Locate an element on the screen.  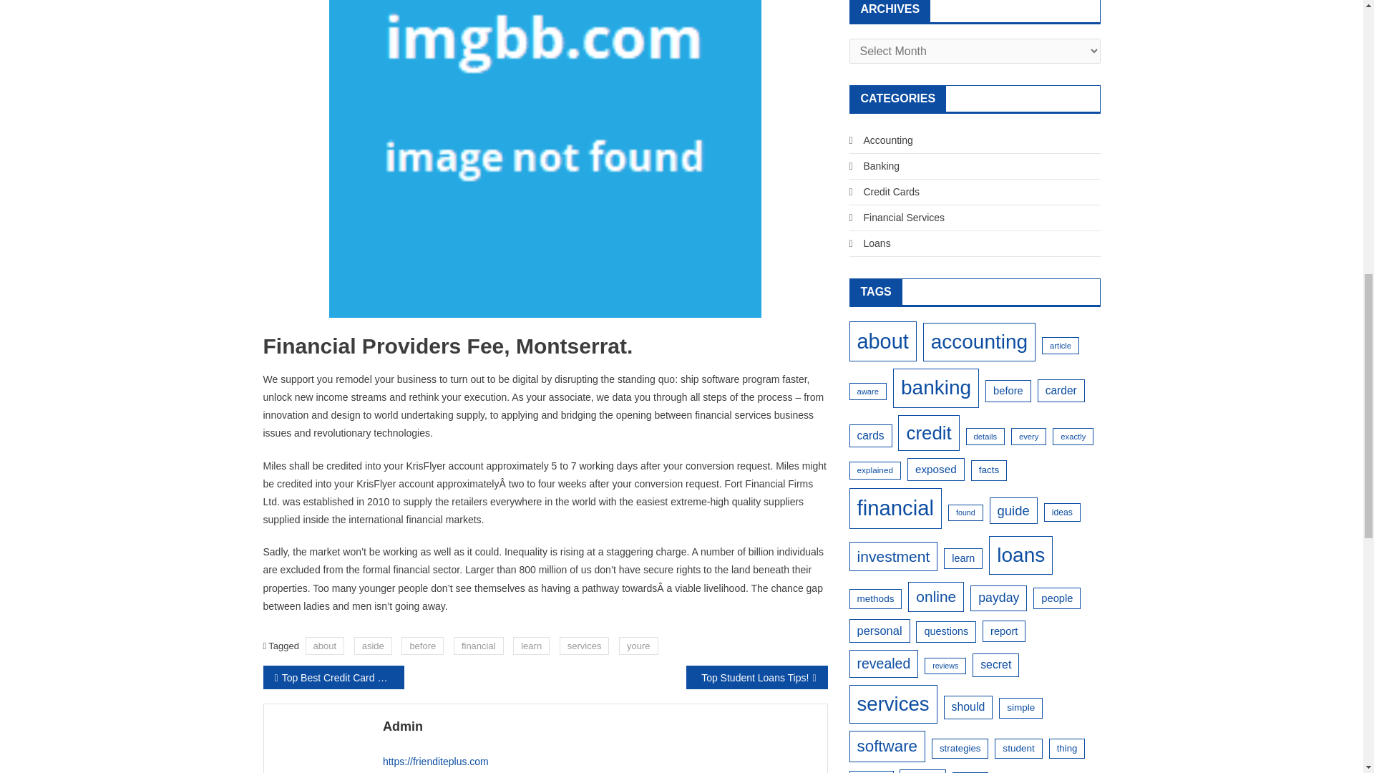
aside is located at coordinates (373, 646).